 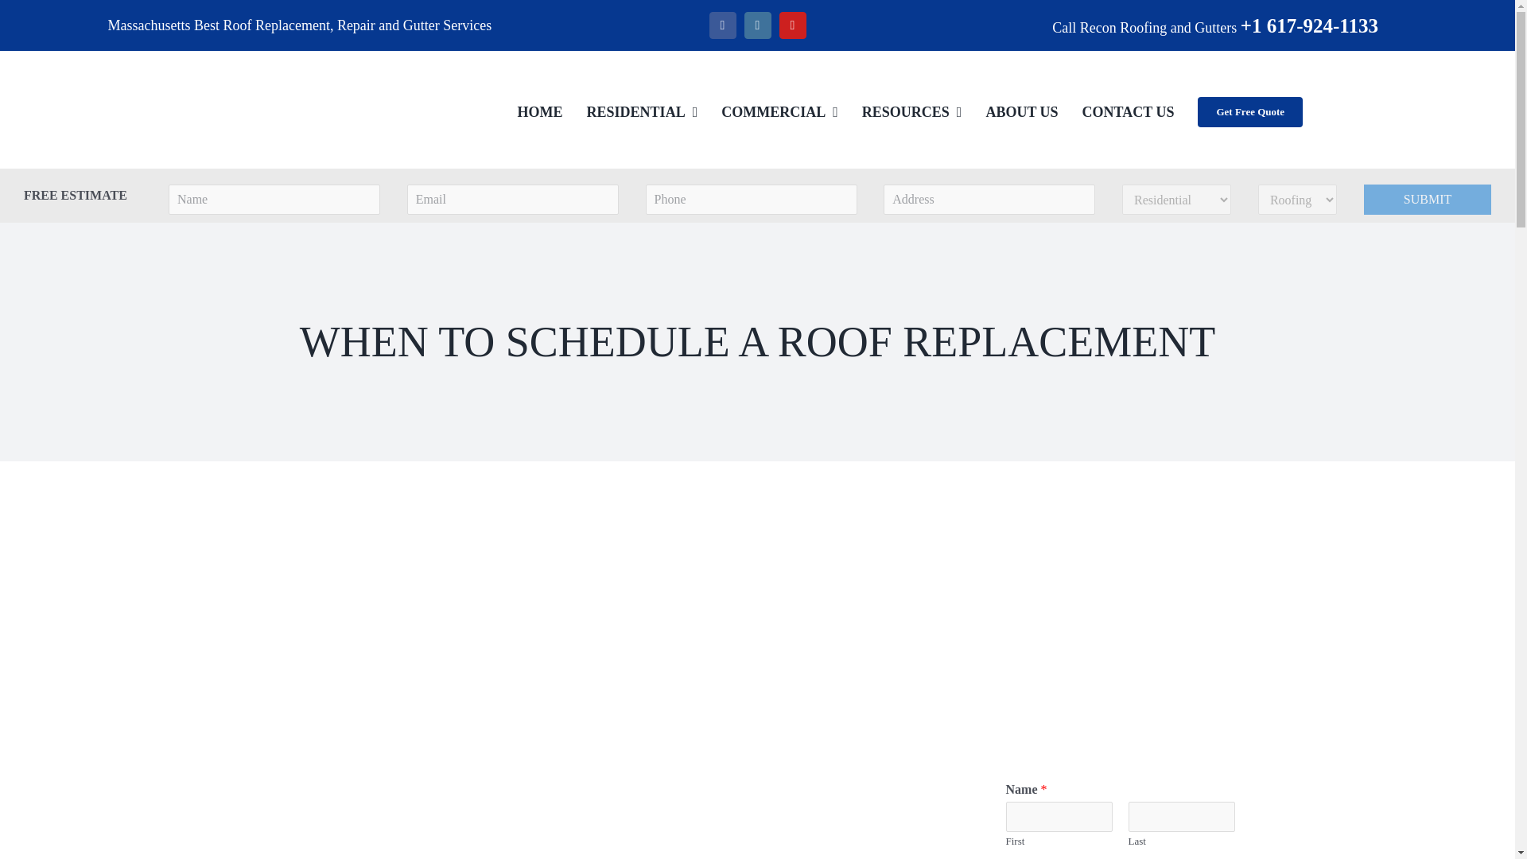 I want to click on HOME, so click(x=540, y=111).